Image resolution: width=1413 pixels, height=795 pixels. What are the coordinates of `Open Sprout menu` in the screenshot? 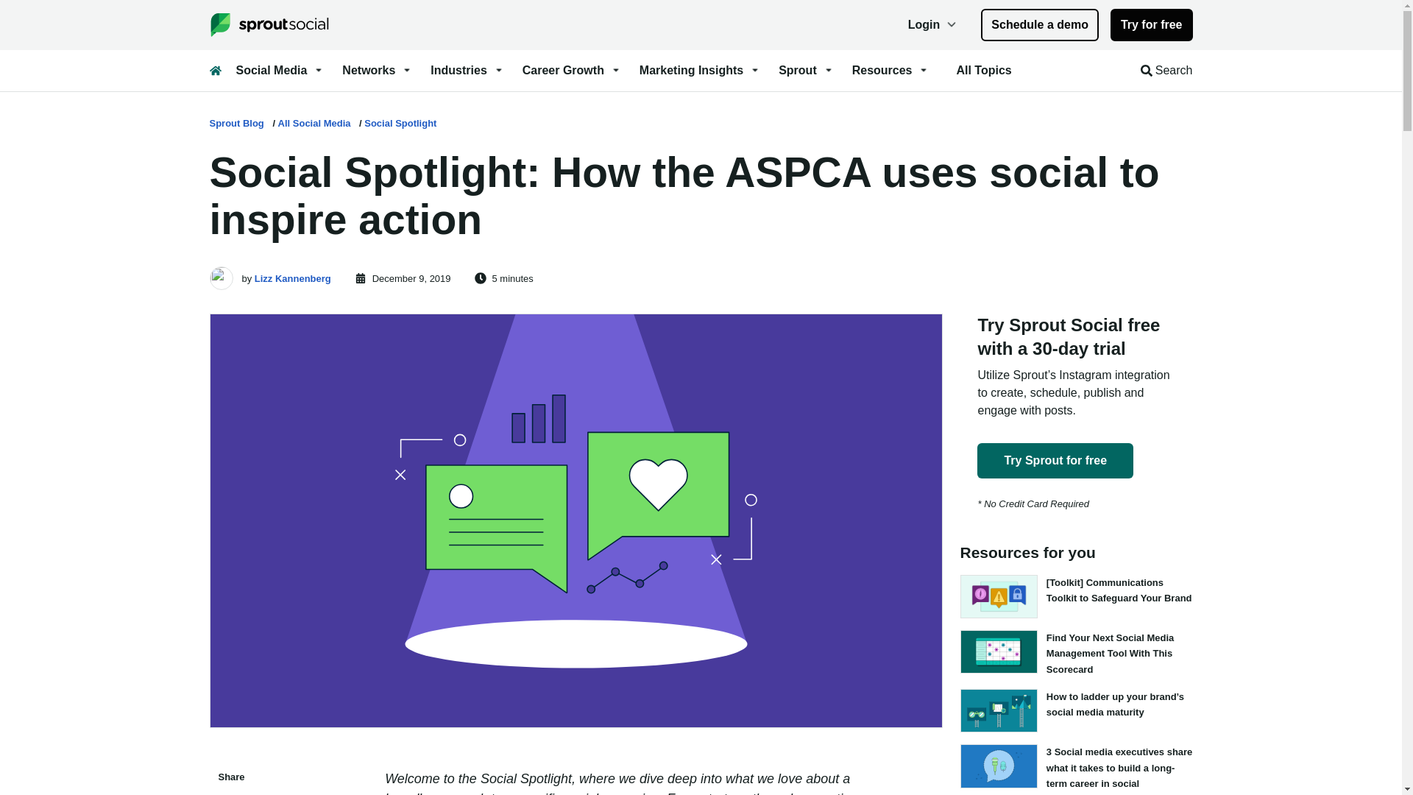 It's located at (807, 71).